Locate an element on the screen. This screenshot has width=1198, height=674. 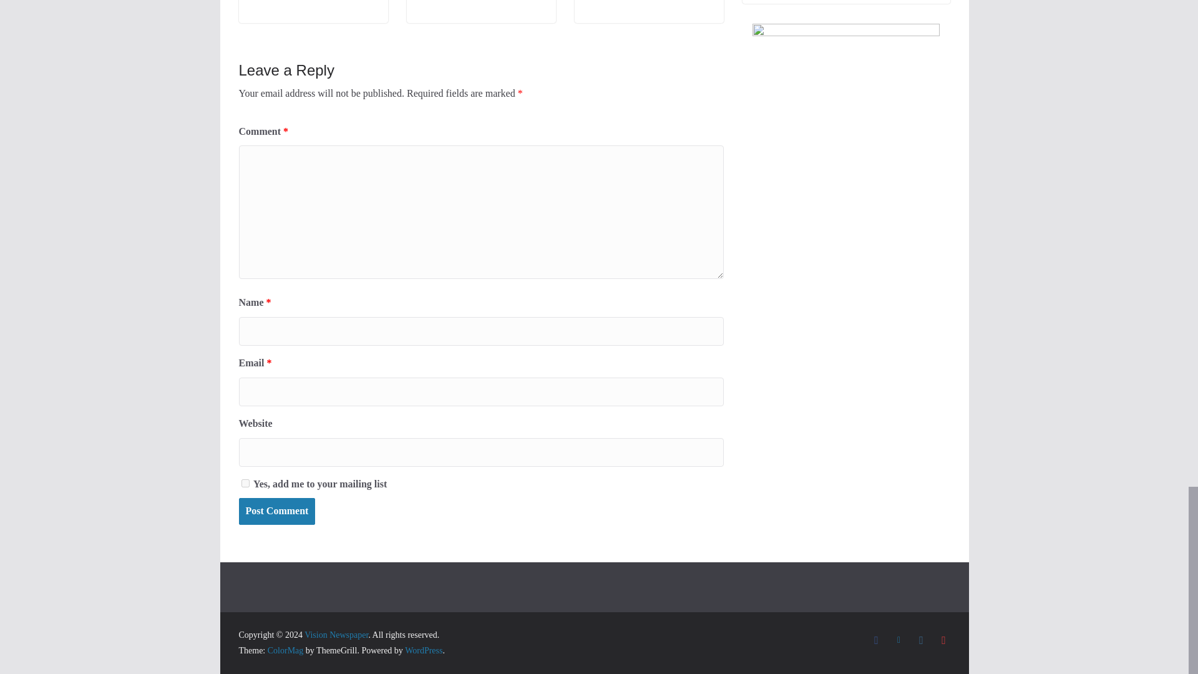
Post Comment is located at coordinates (276, 512).